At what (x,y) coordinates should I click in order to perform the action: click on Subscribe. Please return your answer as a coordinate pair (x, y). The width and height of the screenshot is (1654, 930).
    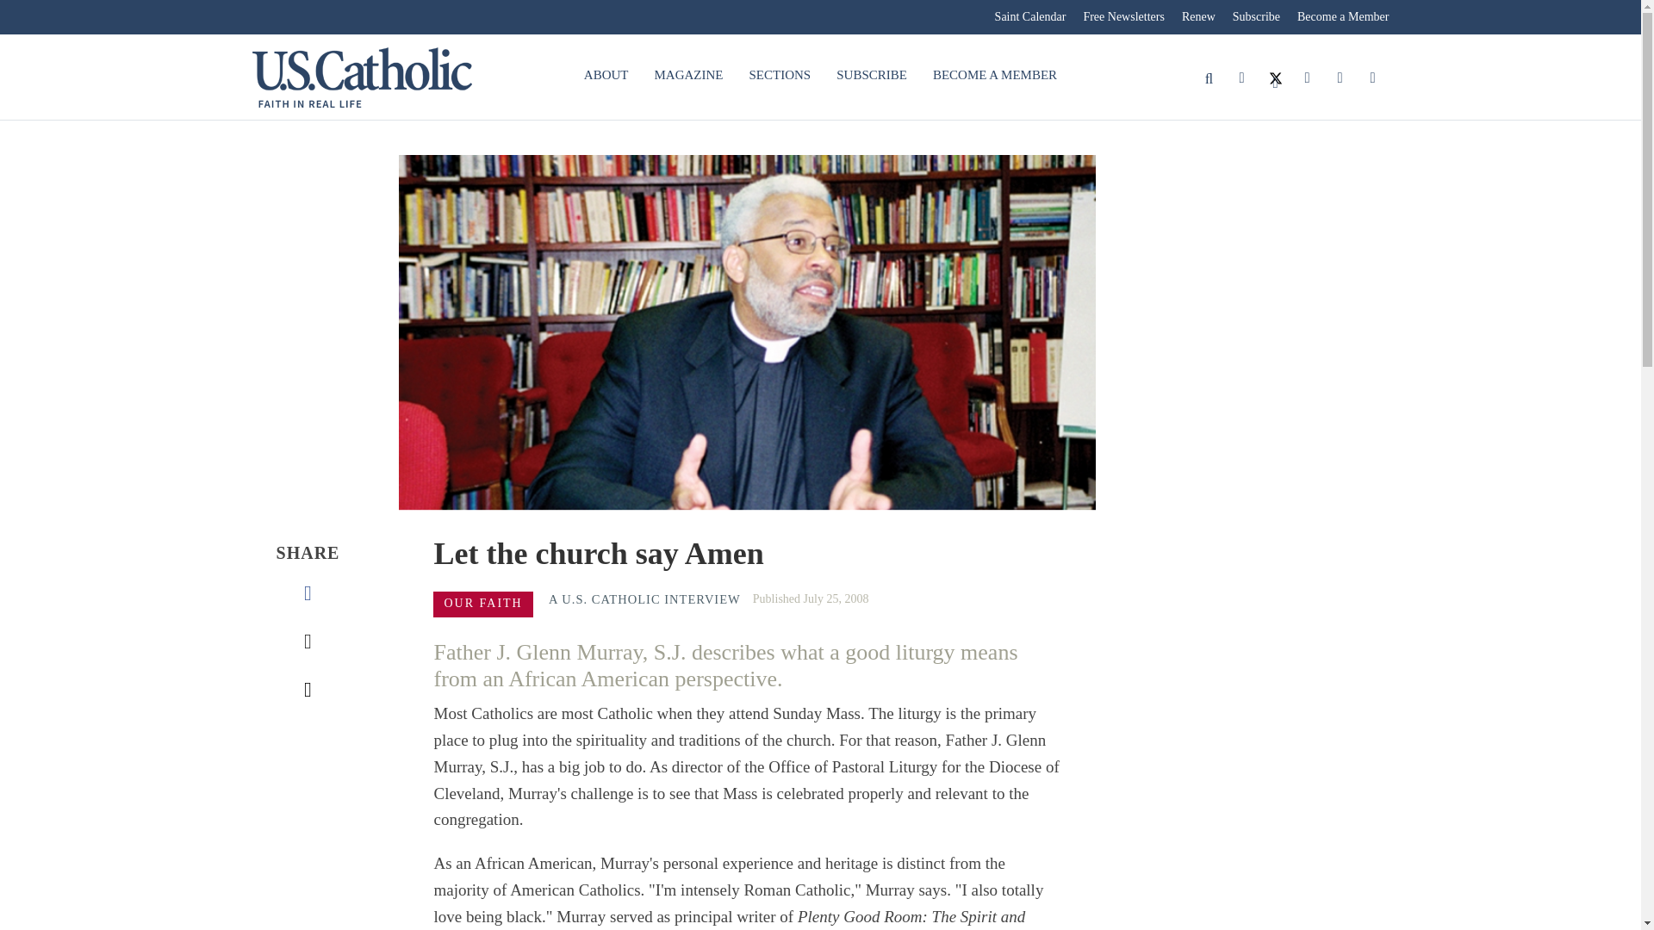
    Looking at the image, I should click on (1256, 17).